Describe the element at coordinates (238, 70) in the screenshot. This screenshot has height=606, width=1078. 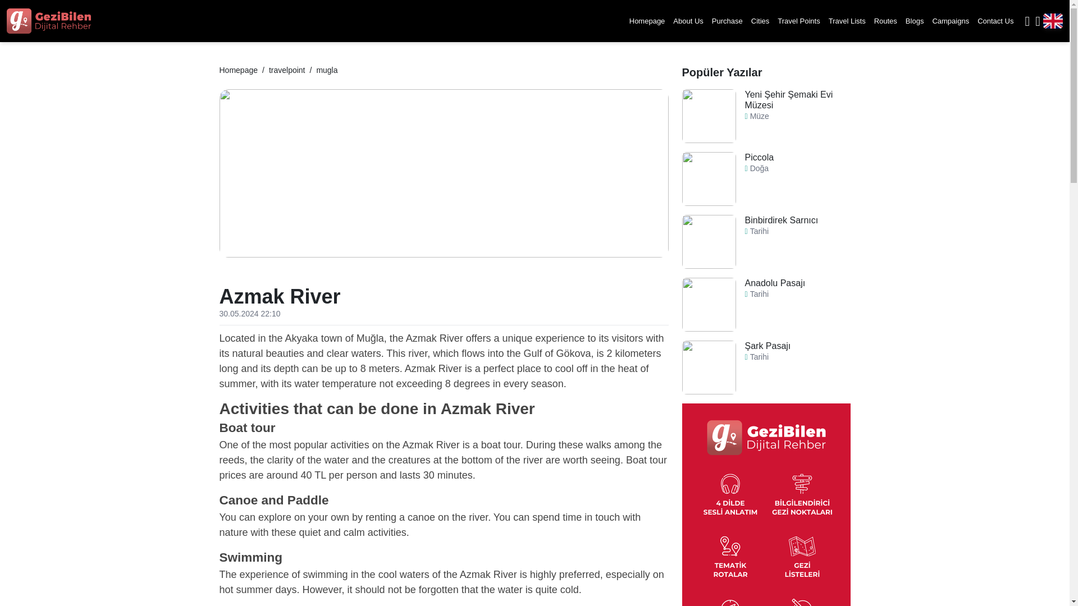
I see `Homepage` at that location.